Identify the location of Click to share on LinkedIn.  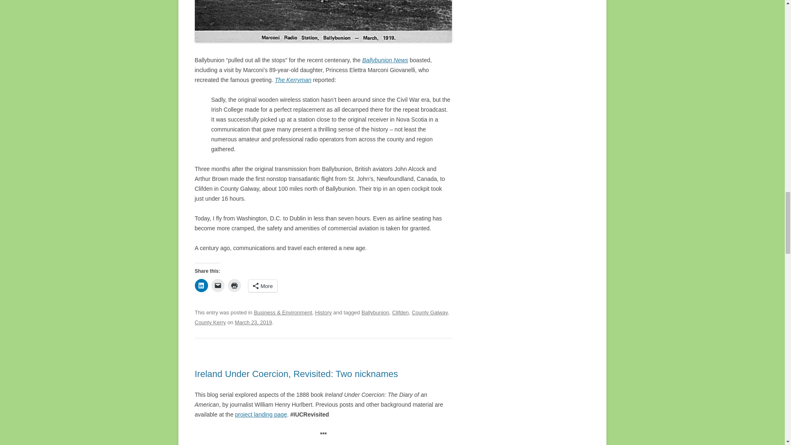
(201, 285).